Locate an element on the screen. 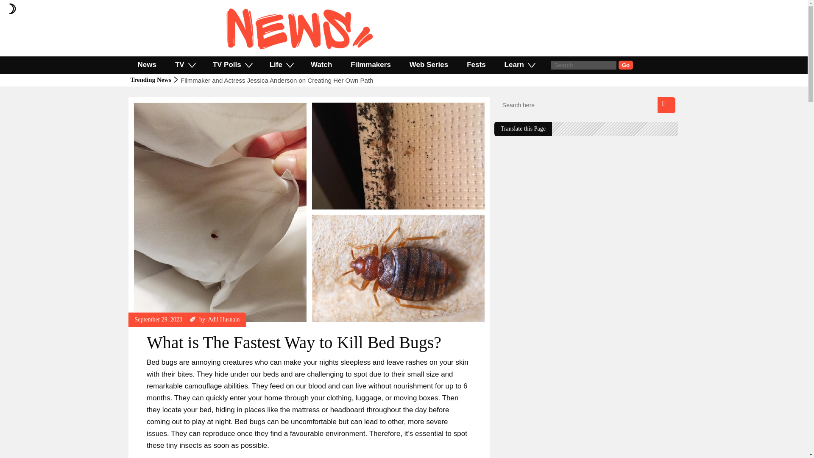 This screenshot has height=458, width=814. Go is located at coordinates (626, 65).